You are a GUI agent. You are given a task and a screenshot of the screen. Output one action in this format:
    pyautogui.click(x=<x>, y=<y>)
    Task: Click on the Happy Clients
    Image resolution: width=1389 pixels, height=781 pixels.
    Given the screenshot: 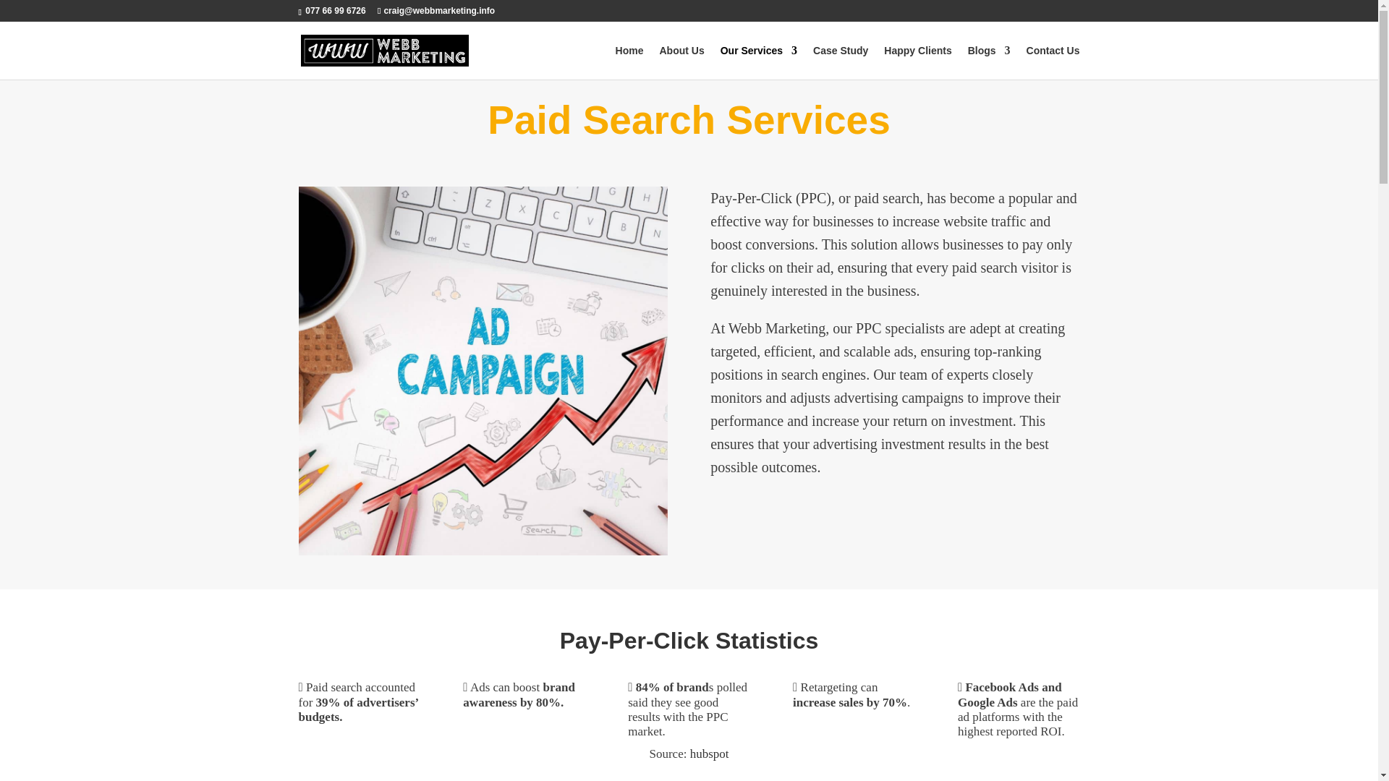 What is the action you would take?
    pyautogui.click(x=917, y=62)
    